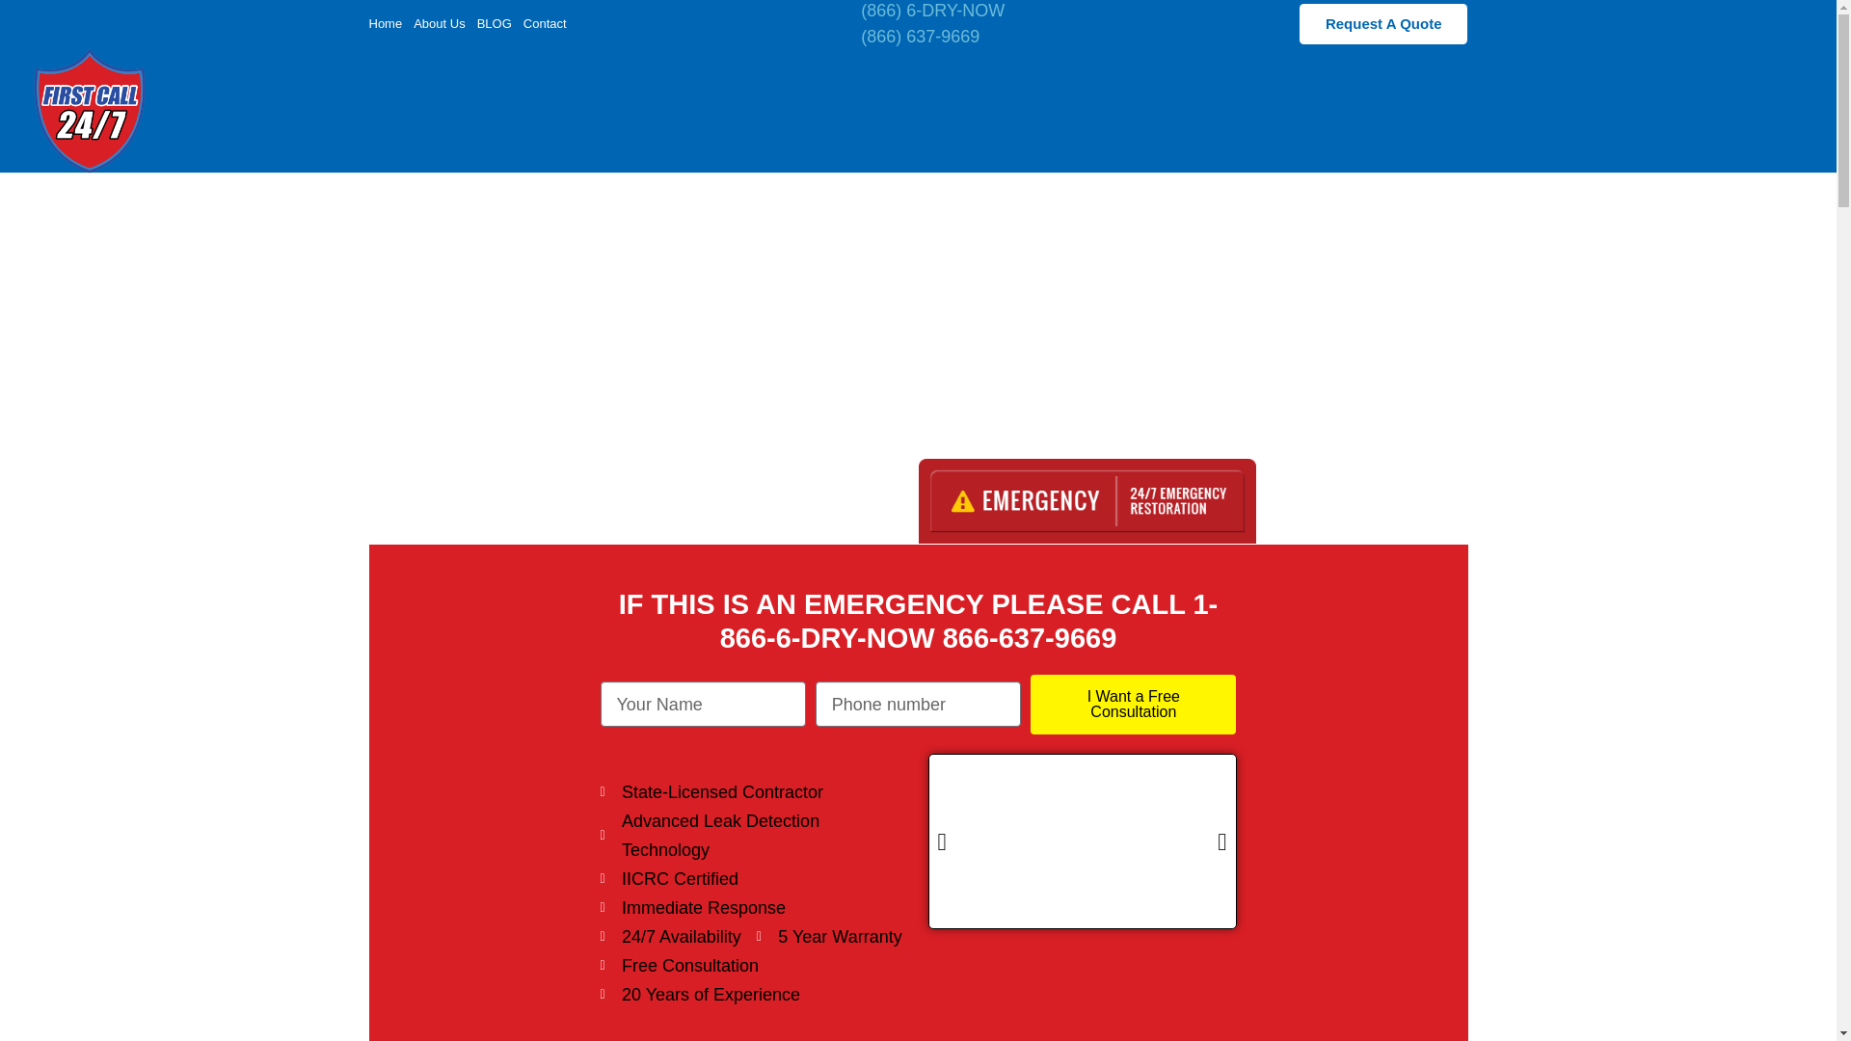 The height and width of the screenshot is (1041, 1851). Describe the element at coordinates (495, 23) in the screenshot. I see `BLOG` at that location.